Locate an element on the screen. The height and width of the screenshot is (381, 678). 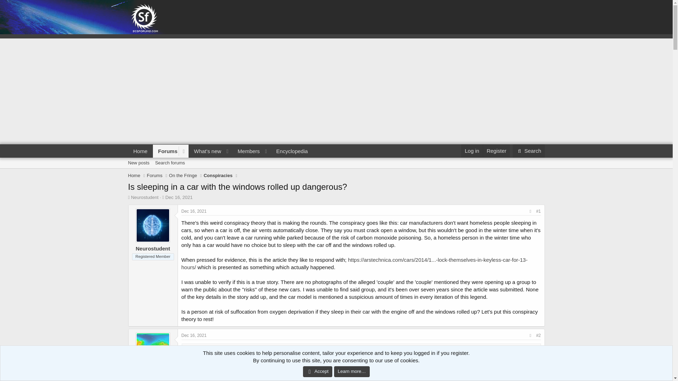
New posts is located at coordinates (529, 151).